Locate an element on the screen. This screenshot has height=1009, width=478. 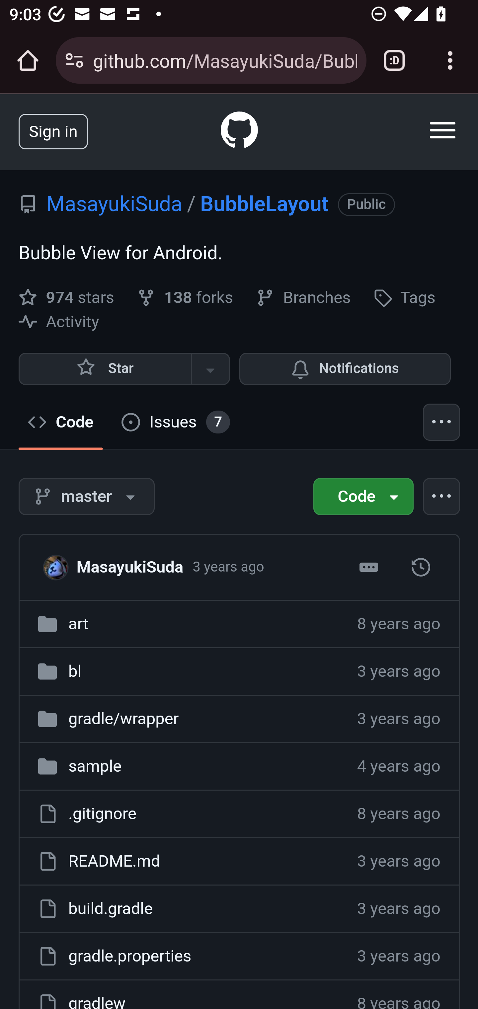
Branches is located at coordinates (303, 297).